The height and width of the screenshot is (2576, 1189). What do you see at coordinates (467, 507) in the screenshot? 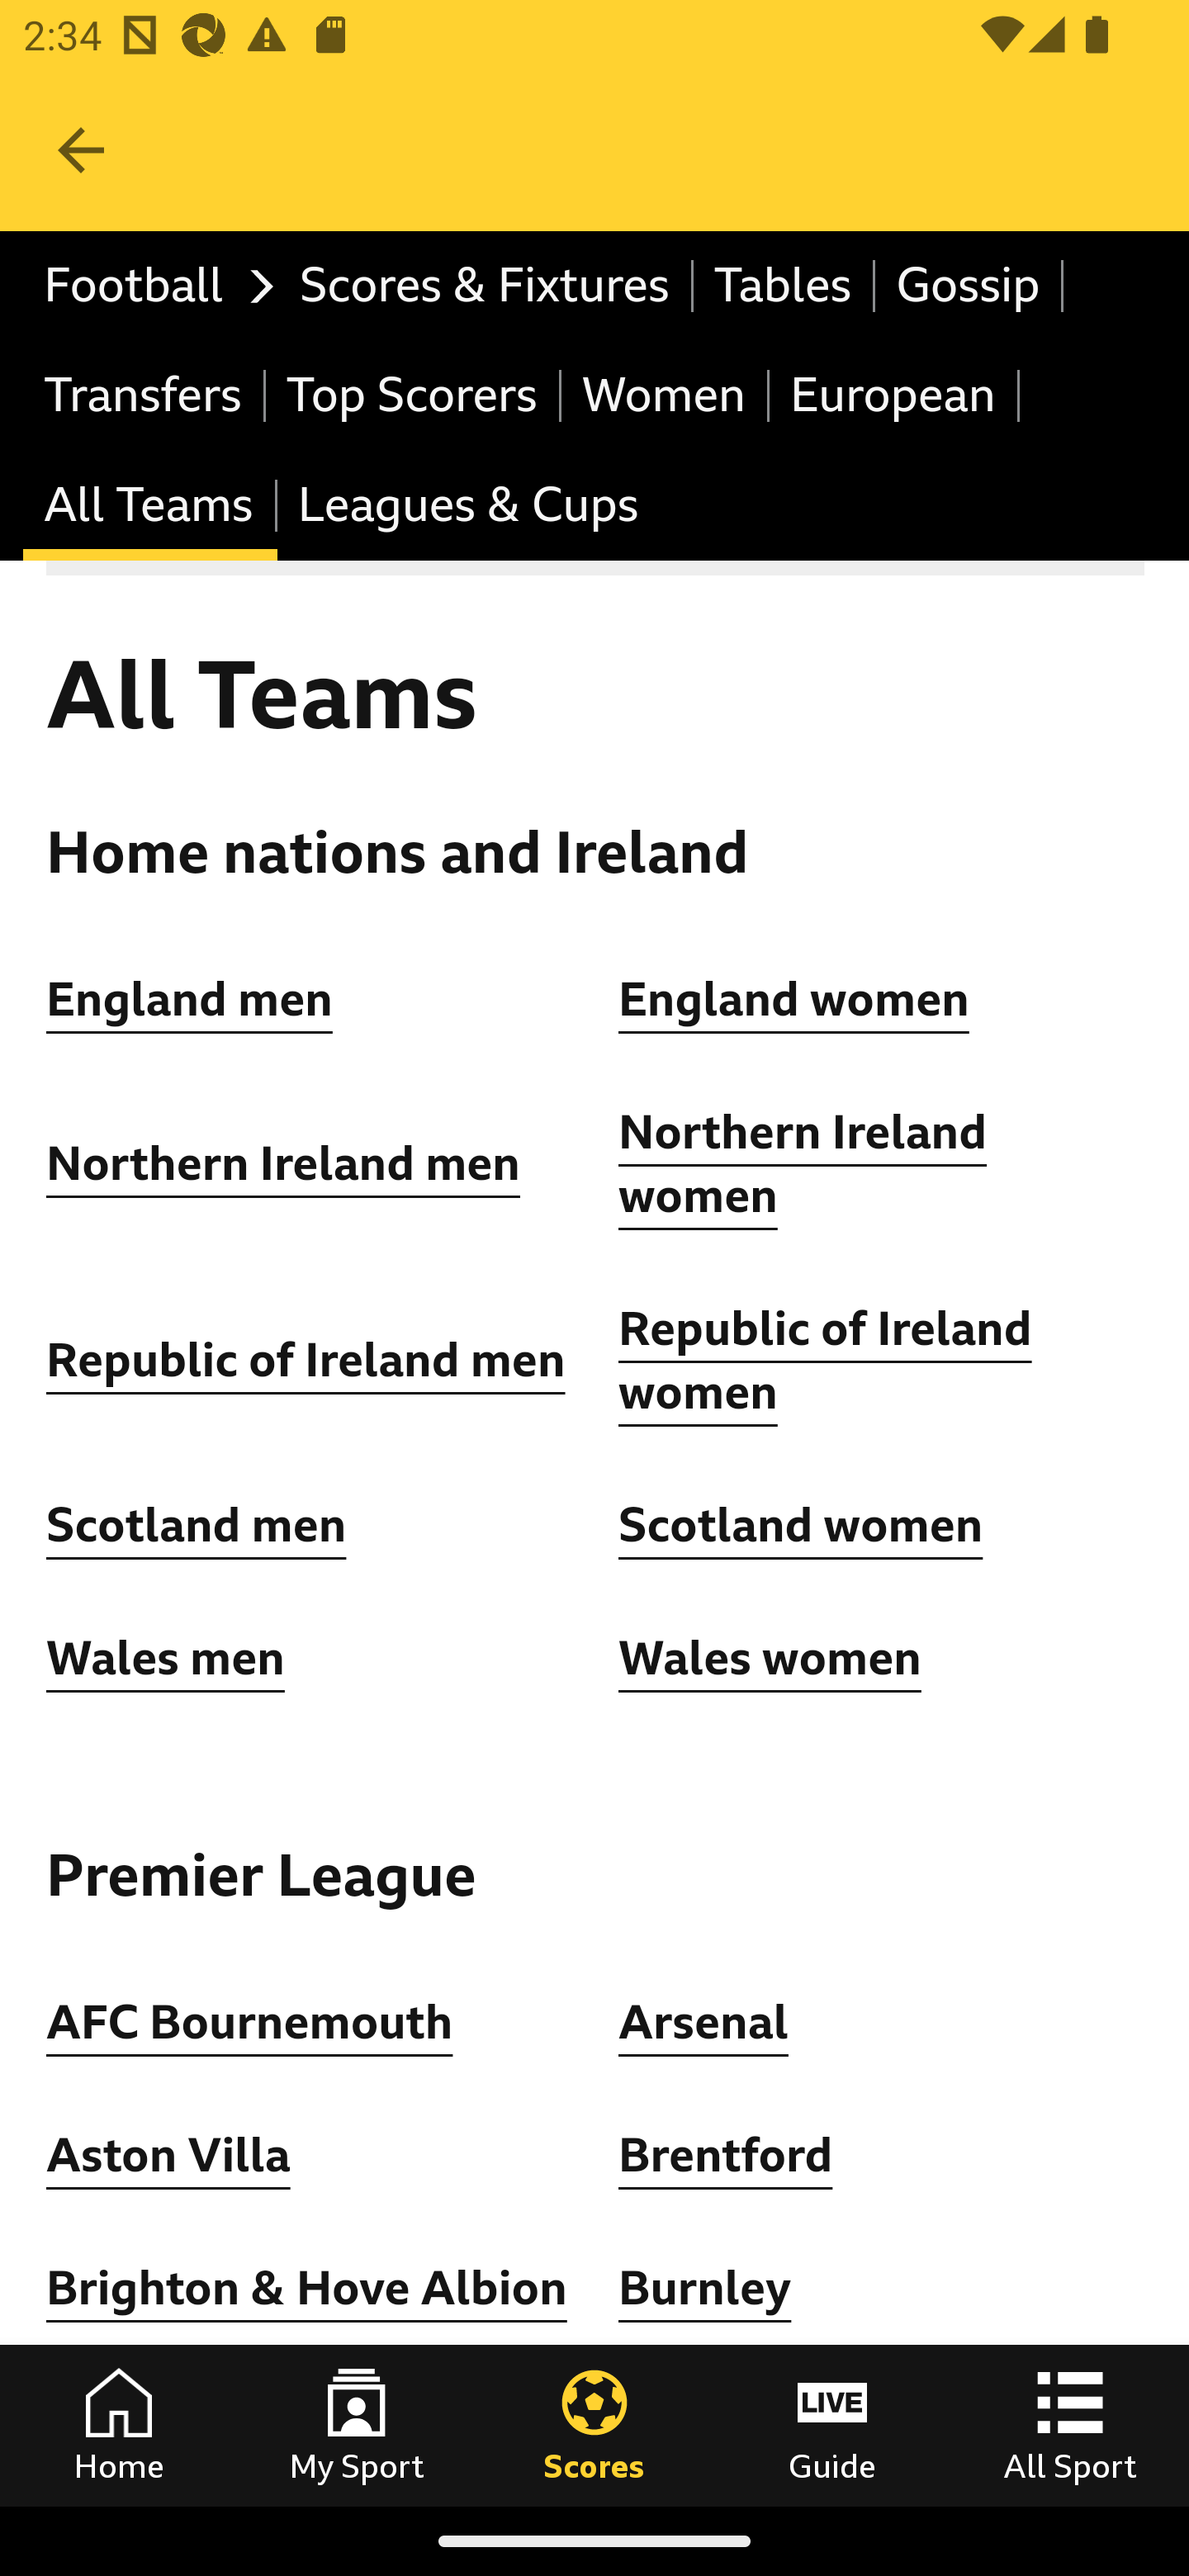
I see `Leagues & Cups` at bounding box center [467, 507].